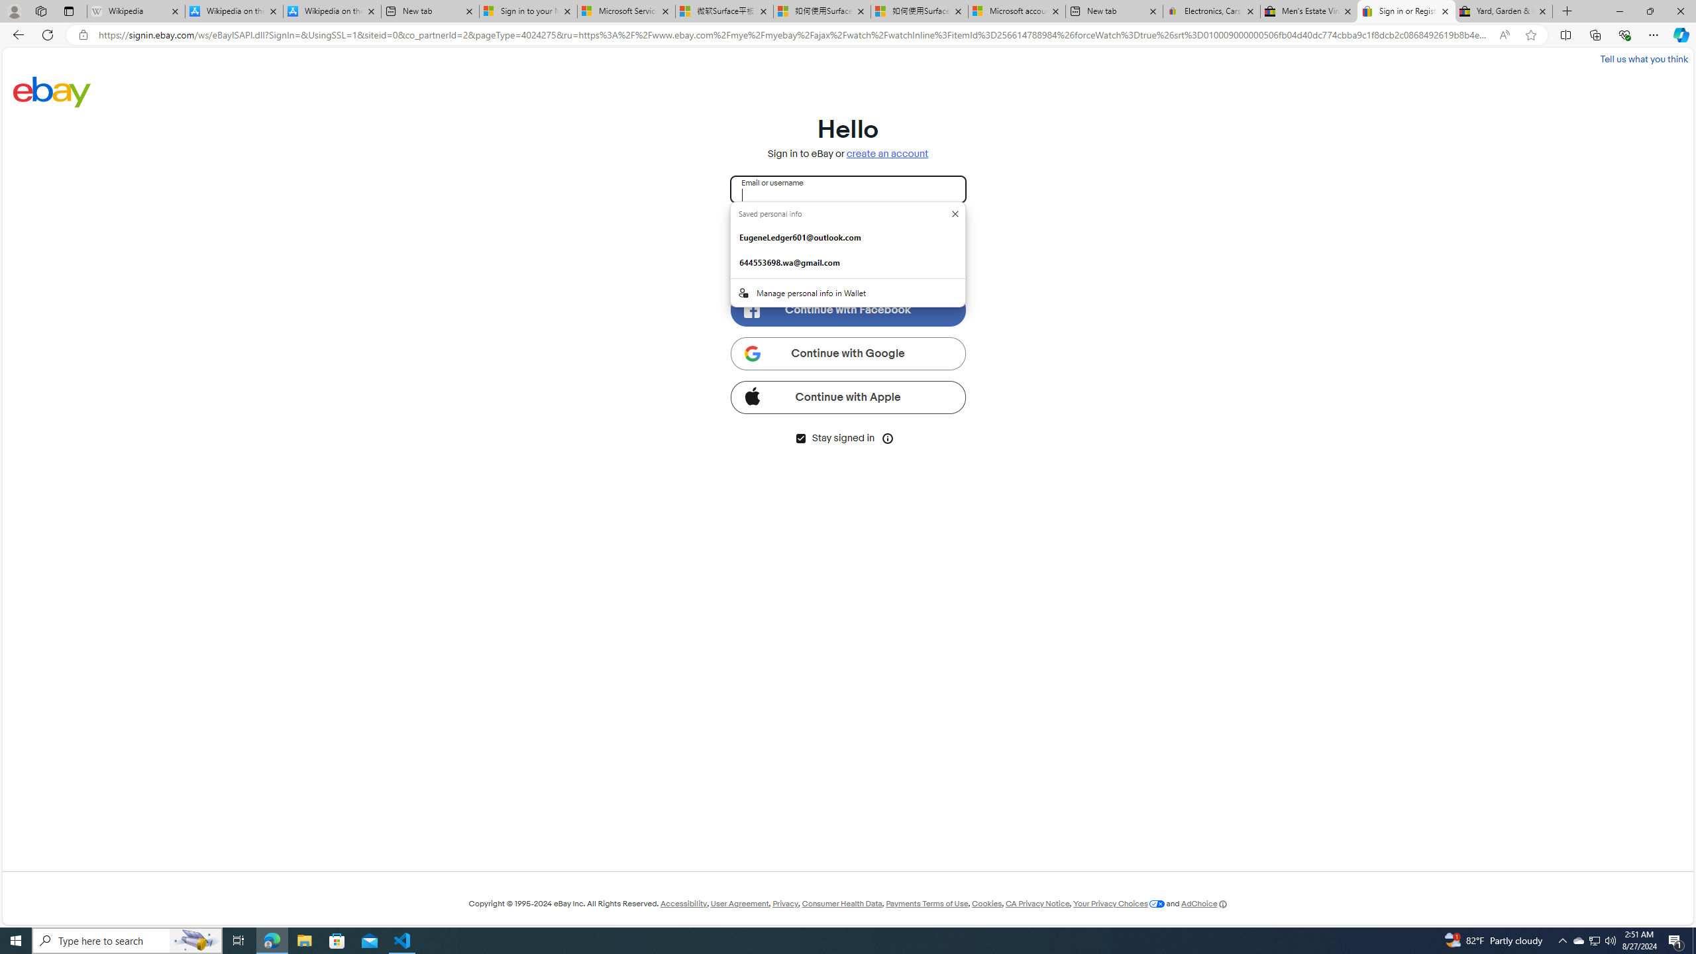  What do you see at coordinates (1119, 904) in the screenshot?
I see `Your Privacy Choices` at bounding box center [1119, 904].